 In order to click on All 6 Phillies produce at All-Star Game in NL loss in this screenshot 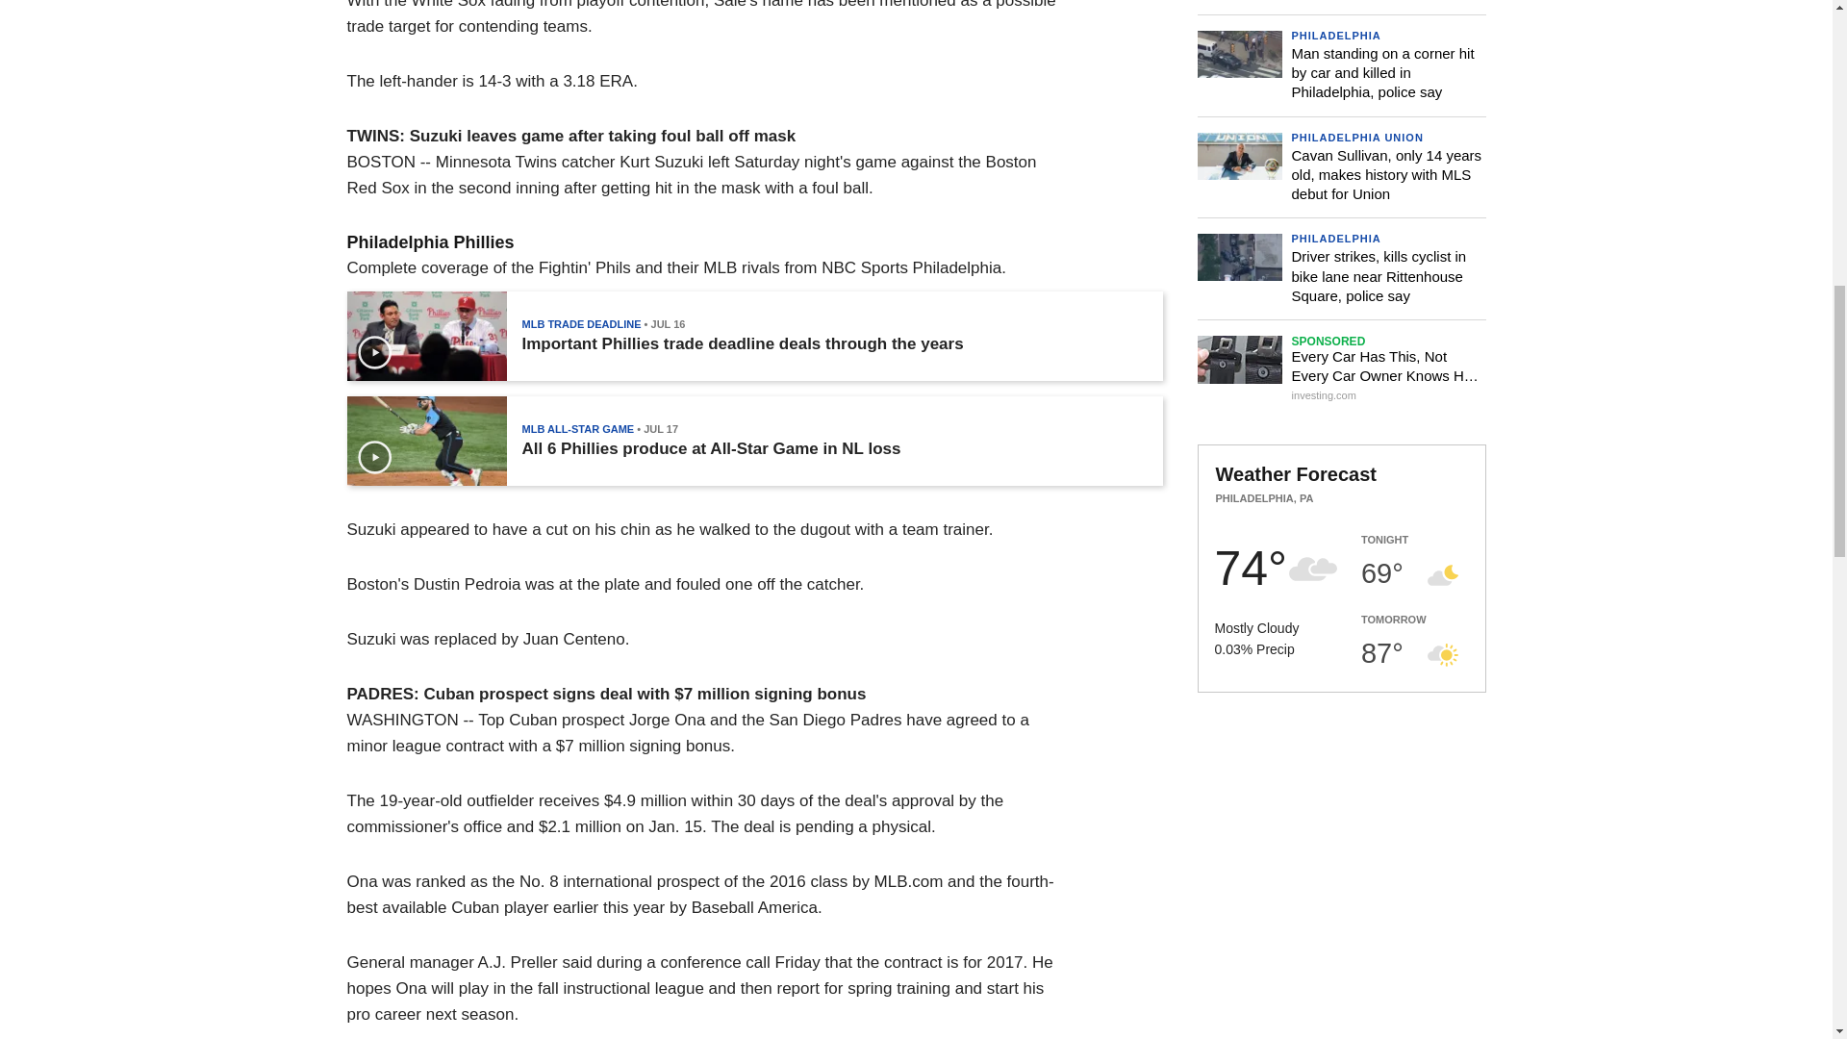, I will do `click(710, 448)`.